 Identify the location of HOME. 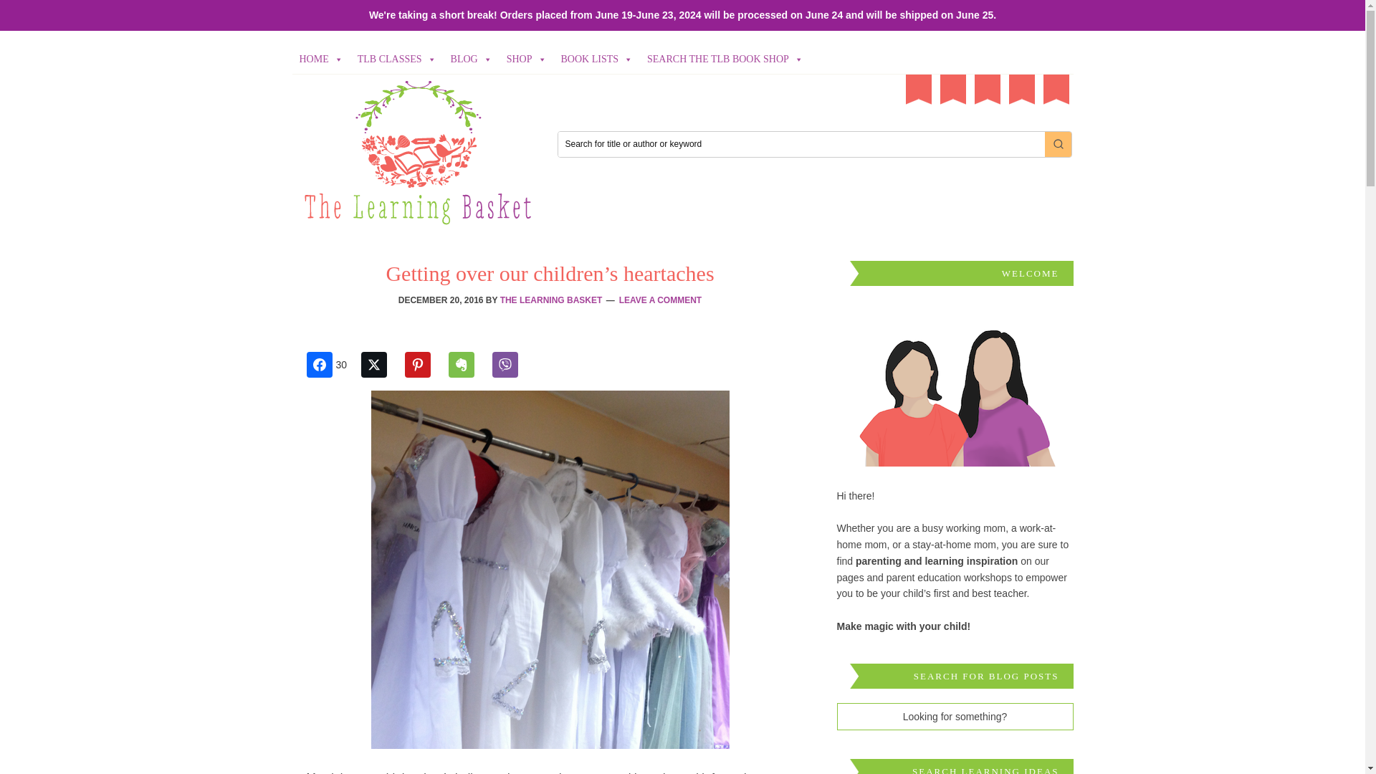
(321, 59).